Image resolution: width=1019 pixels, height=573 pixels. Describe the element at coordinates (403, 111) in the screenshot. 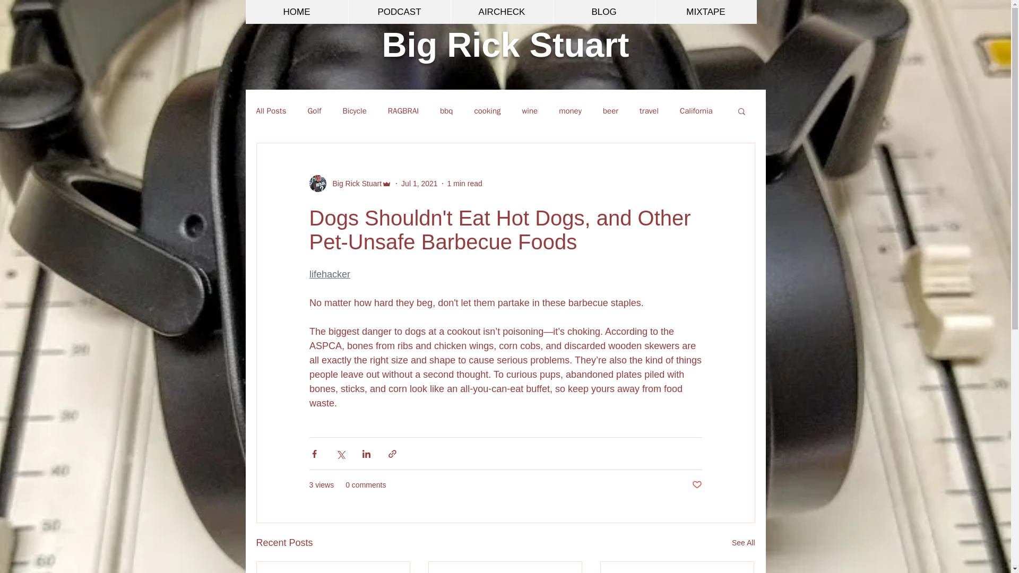

I see `RAGBRAI` at that location.